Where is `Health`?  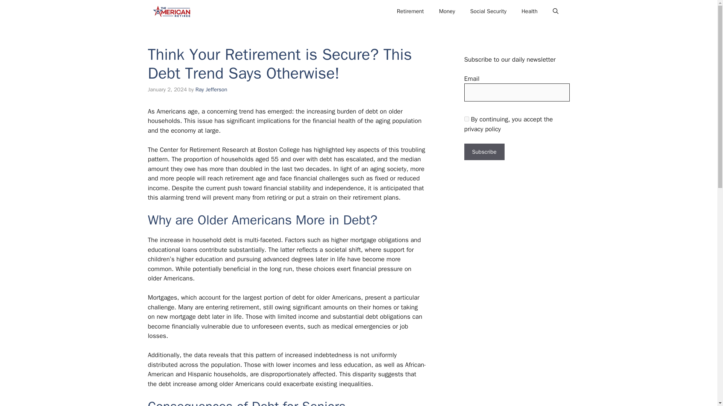
Health is located at coordinates (529, 11).